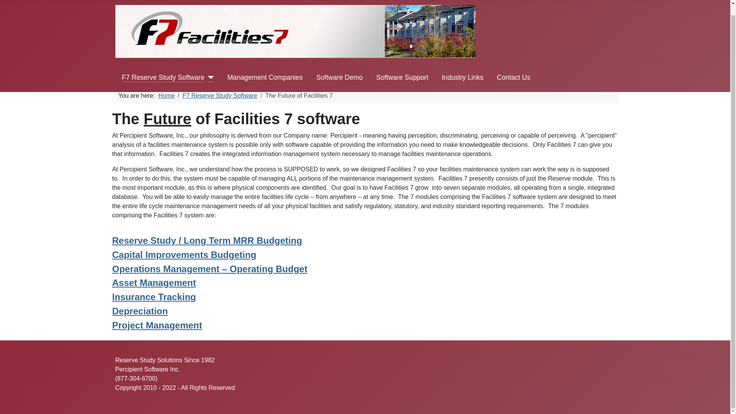 The width and height of the screenshot is (736, 414). Describe the element at coordinates (163, 67) in the screenshot. I see `F7 Reserve Study Software` at that location.